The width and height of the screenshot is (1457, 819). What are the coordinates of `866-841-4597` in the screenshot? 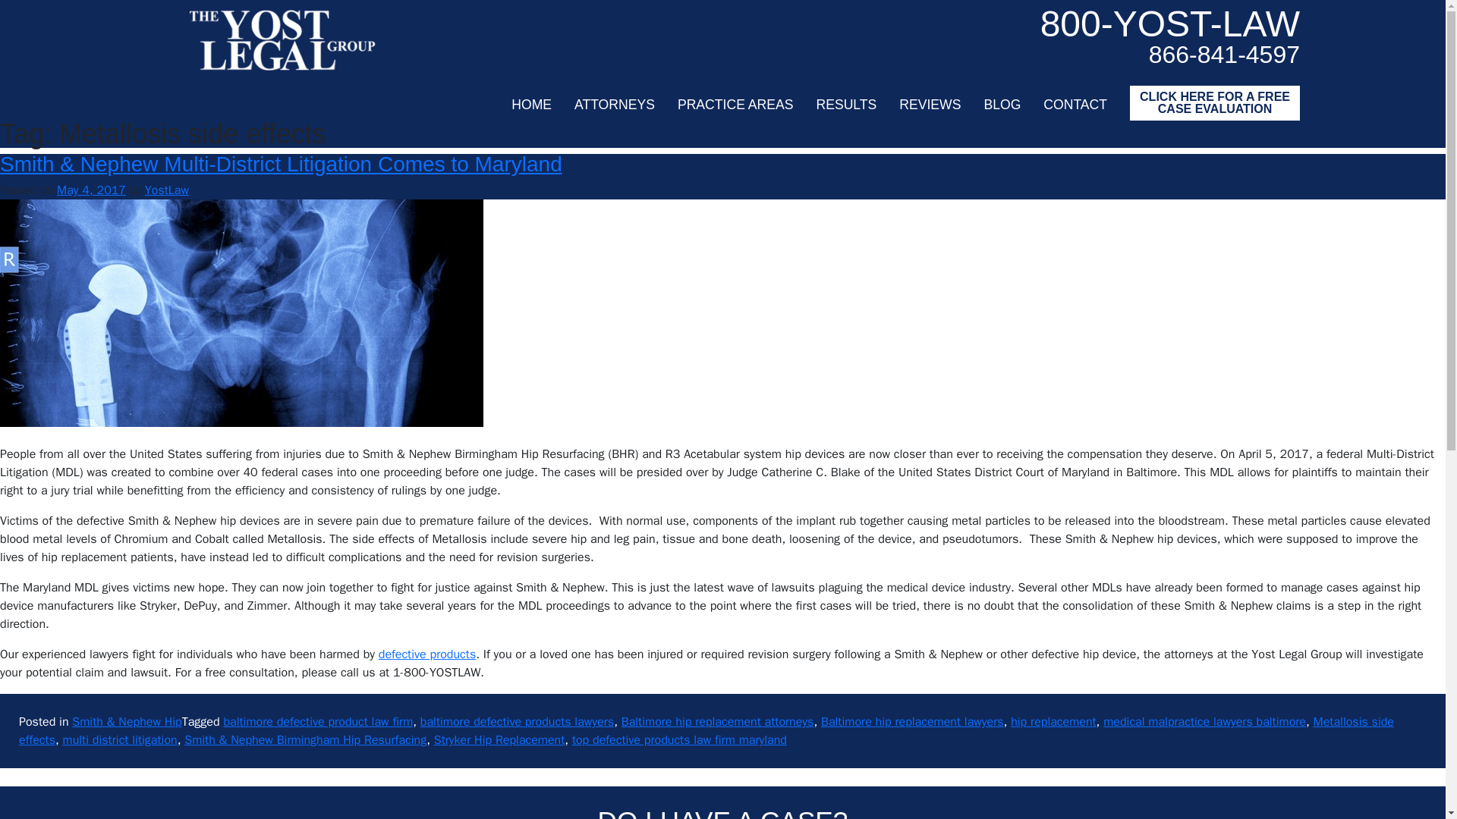 It's located at (1169, 55).